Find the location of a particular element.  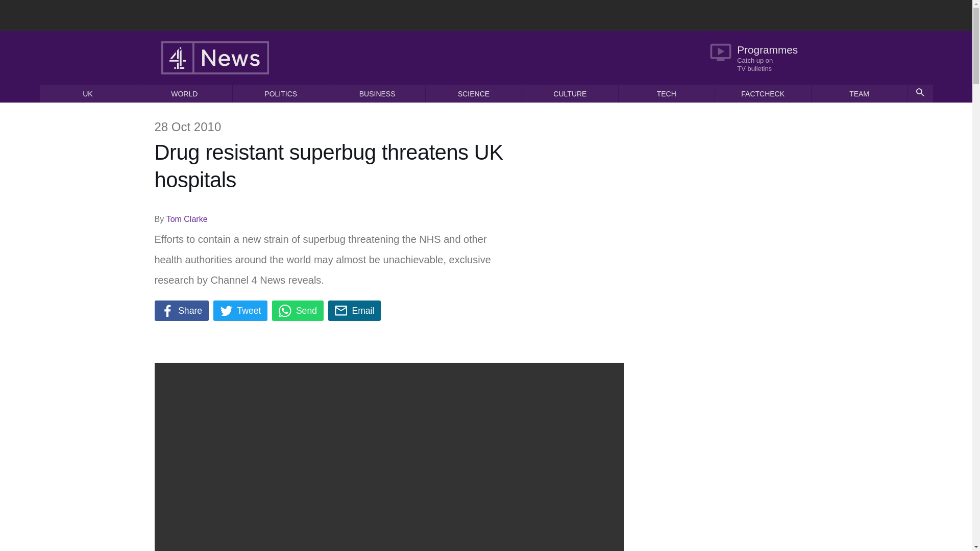

Tech news is located at coordinates (666, 93).